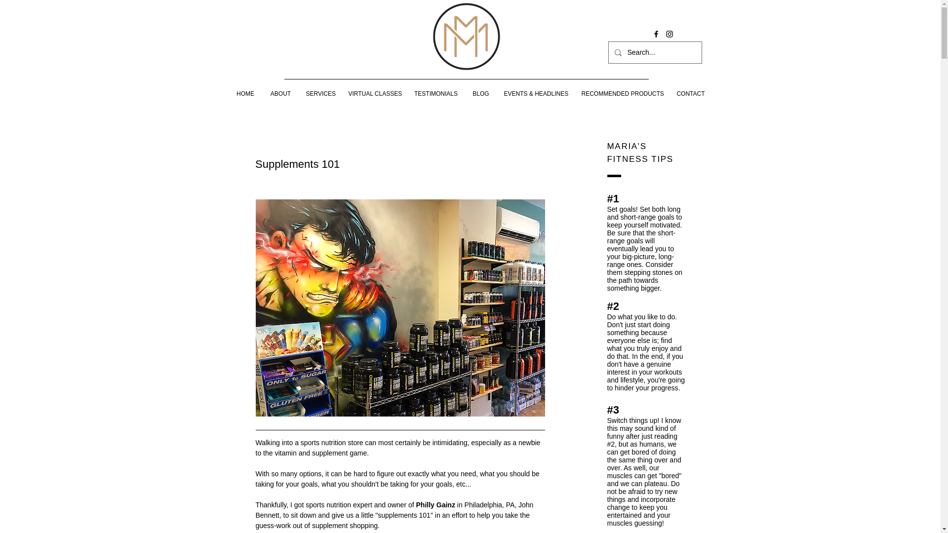 Image resolution: width=948 pixels, height=533 pixels. Describe the element at coordinates (245, 94) in the screenshot. I see `HOME` at that location.